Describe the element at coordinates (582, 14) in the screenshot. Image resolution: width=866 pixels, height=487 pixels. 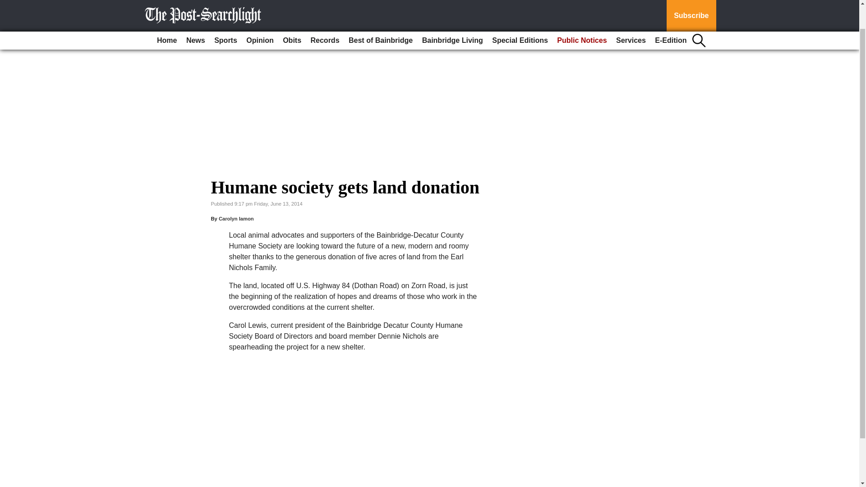
I see `Public Notices` at that location.